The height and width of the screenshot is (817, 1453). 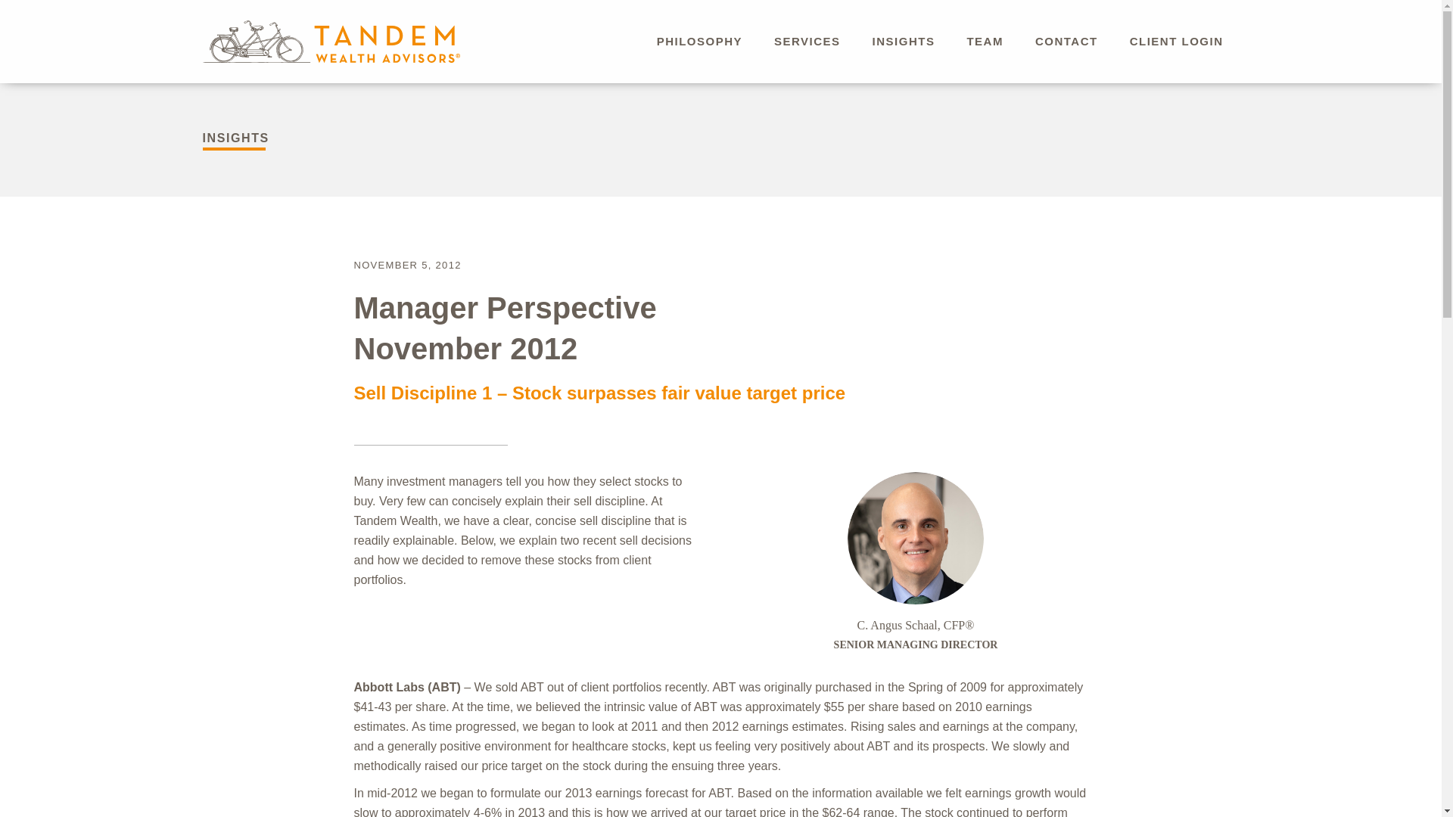 What do you see at coordinates (1176, 41) in the screenshot?
I see `CLIENT LOGIN` at bounding box center [1176, 41].